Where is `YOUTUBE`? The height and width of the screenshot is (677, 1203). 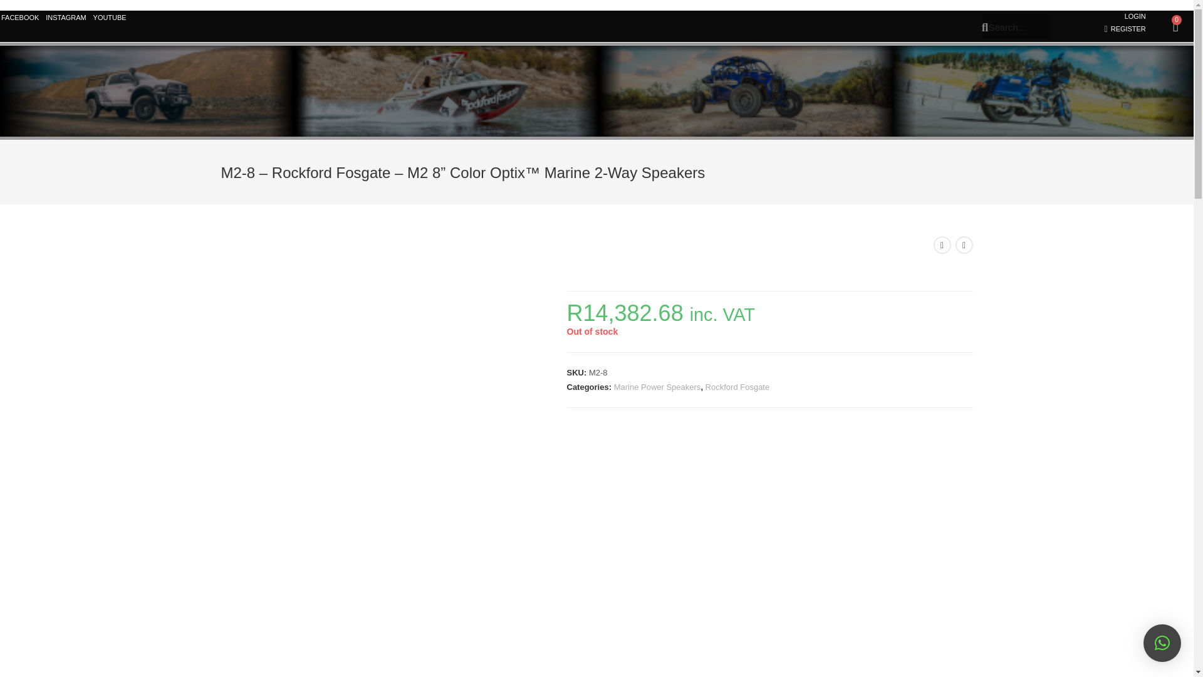
YOUTUBE is located at coordinates (110, 18).